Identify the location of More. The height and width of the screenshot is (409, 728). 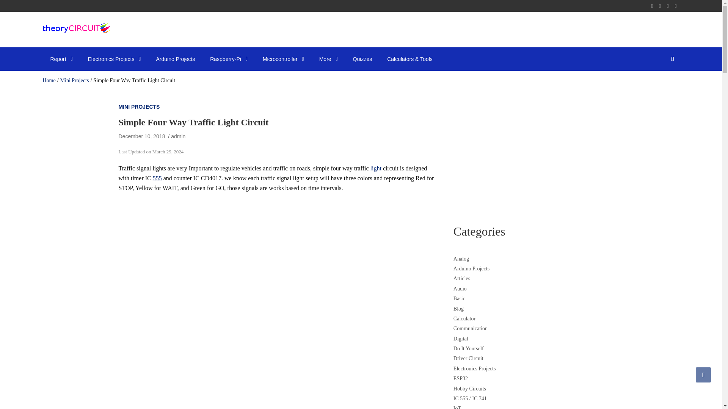
(328, 59).